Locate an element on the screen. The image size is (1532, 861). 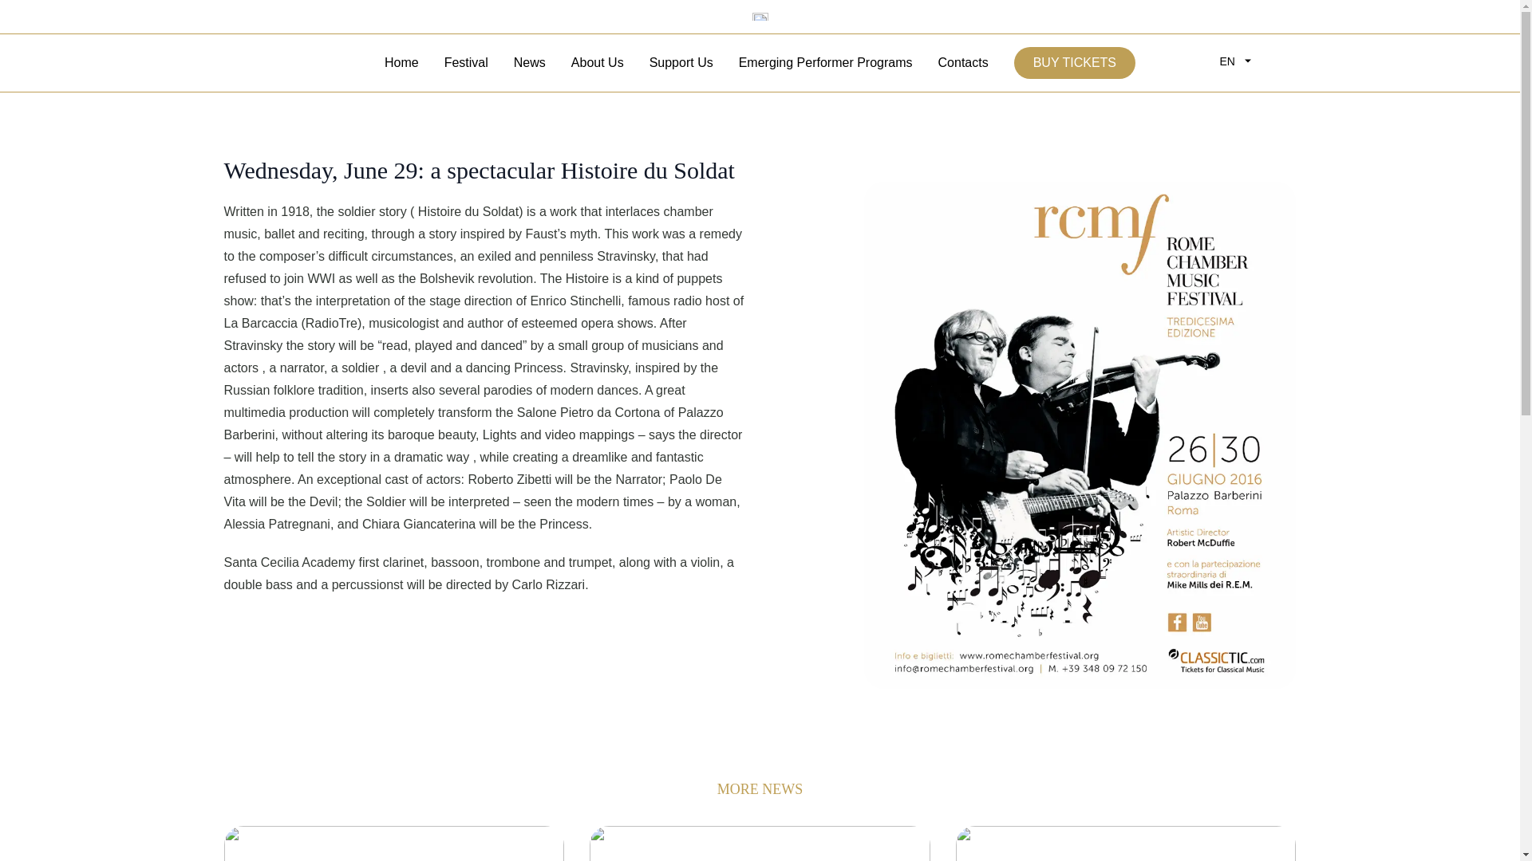
Contacts is located at coordinates (962, 62).